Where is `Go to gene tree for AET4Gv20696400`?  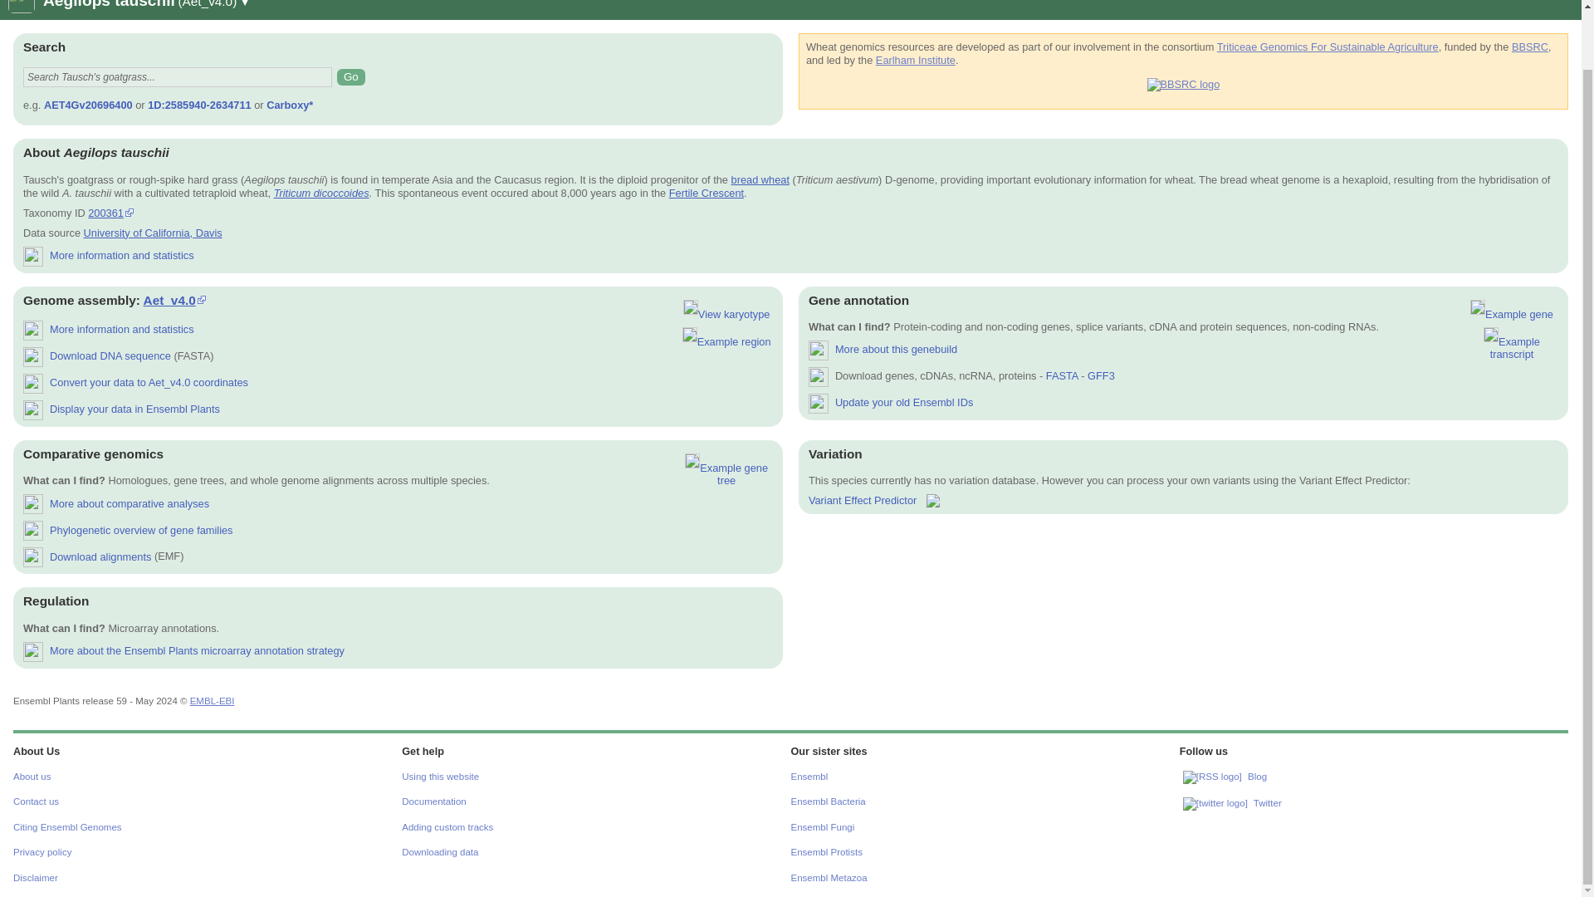
Go to gene tree for AET4Gv20696400 is located at coordinates (726, 470).